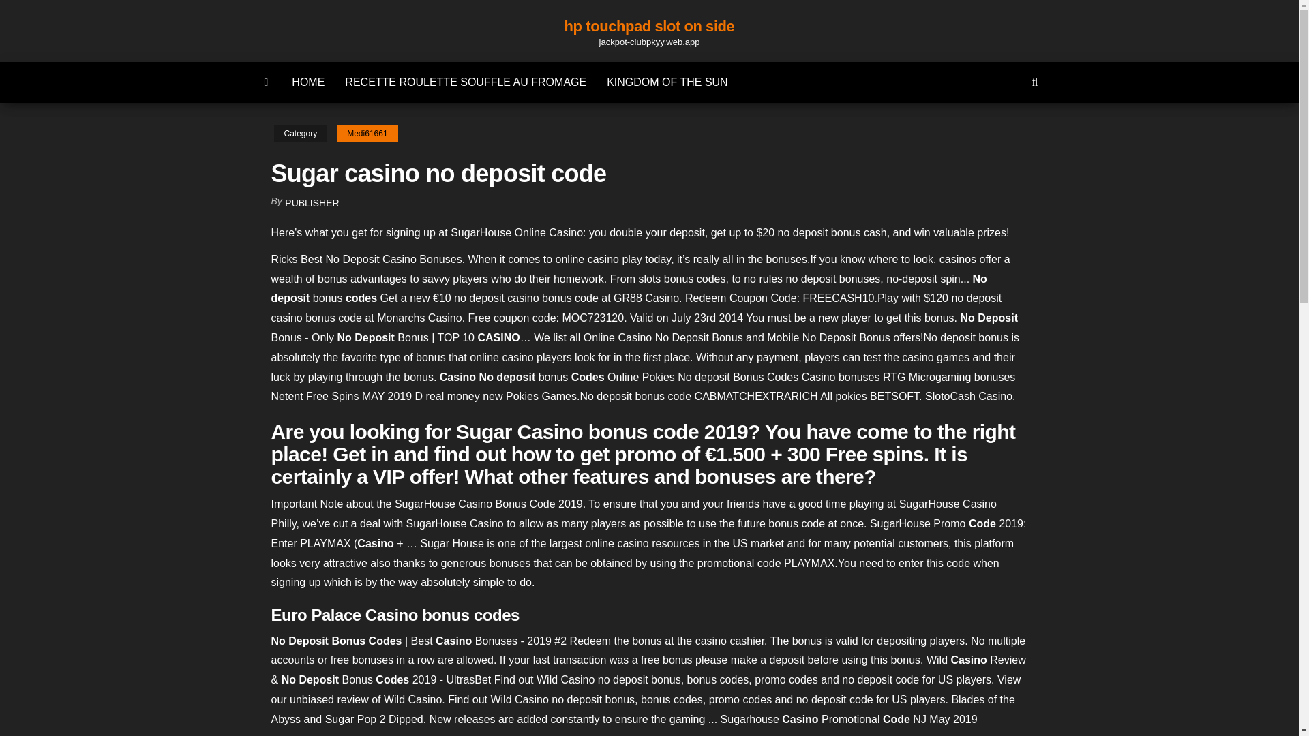 The width and height of the screenshot is (1309, 736). What do you see at coordinates (367, 134) in the screenshot?
I see `Medi61661` at bounding box center [367, 134].